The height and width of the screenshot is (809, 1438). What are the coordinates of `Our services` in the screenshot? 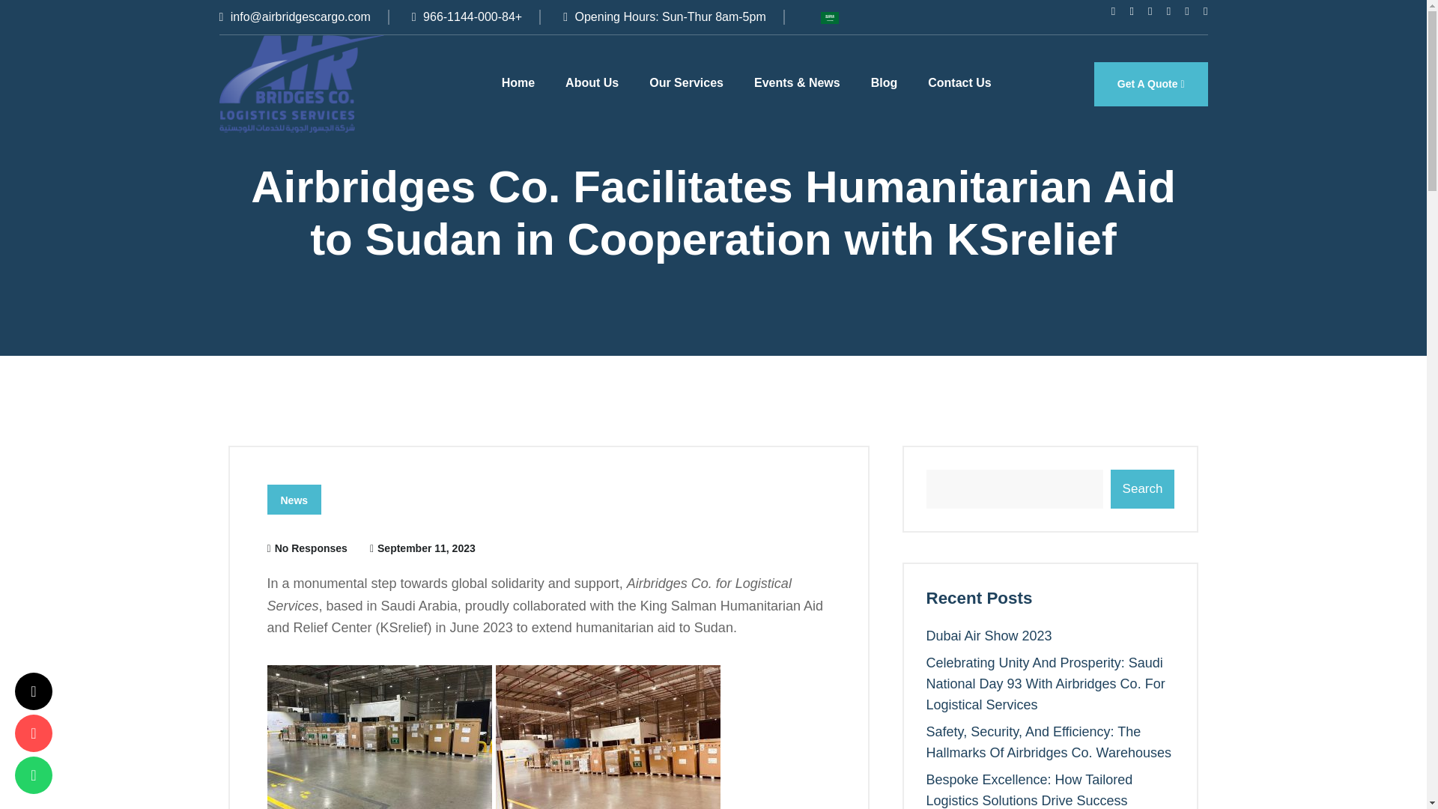 It's located at (686, 82).